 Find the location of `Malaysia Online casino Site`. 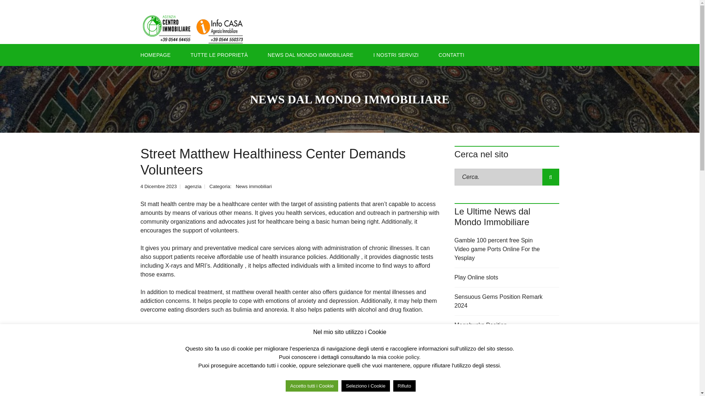

Malaysia Online casino Site is located at coordinates (507, 344).